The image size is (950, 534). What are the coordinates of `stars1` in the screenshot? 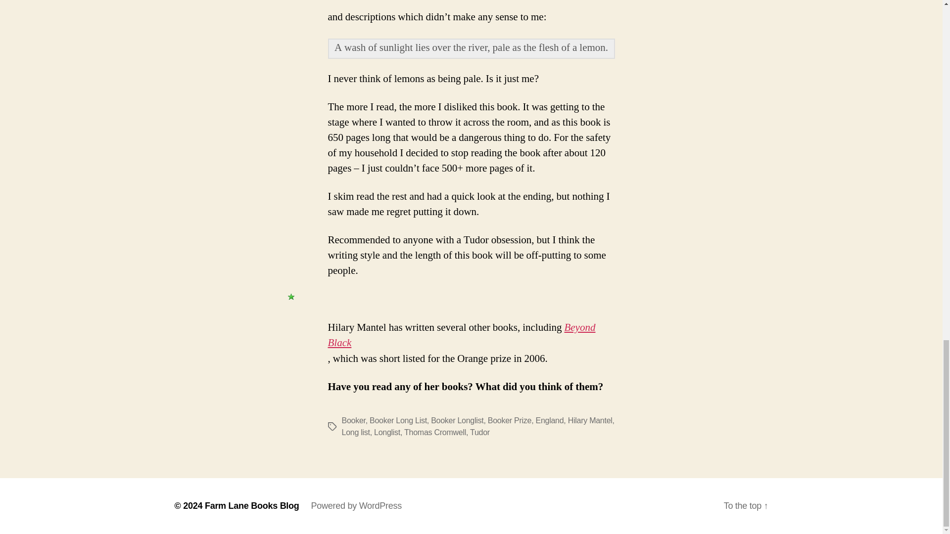 It's located at (291, 297).